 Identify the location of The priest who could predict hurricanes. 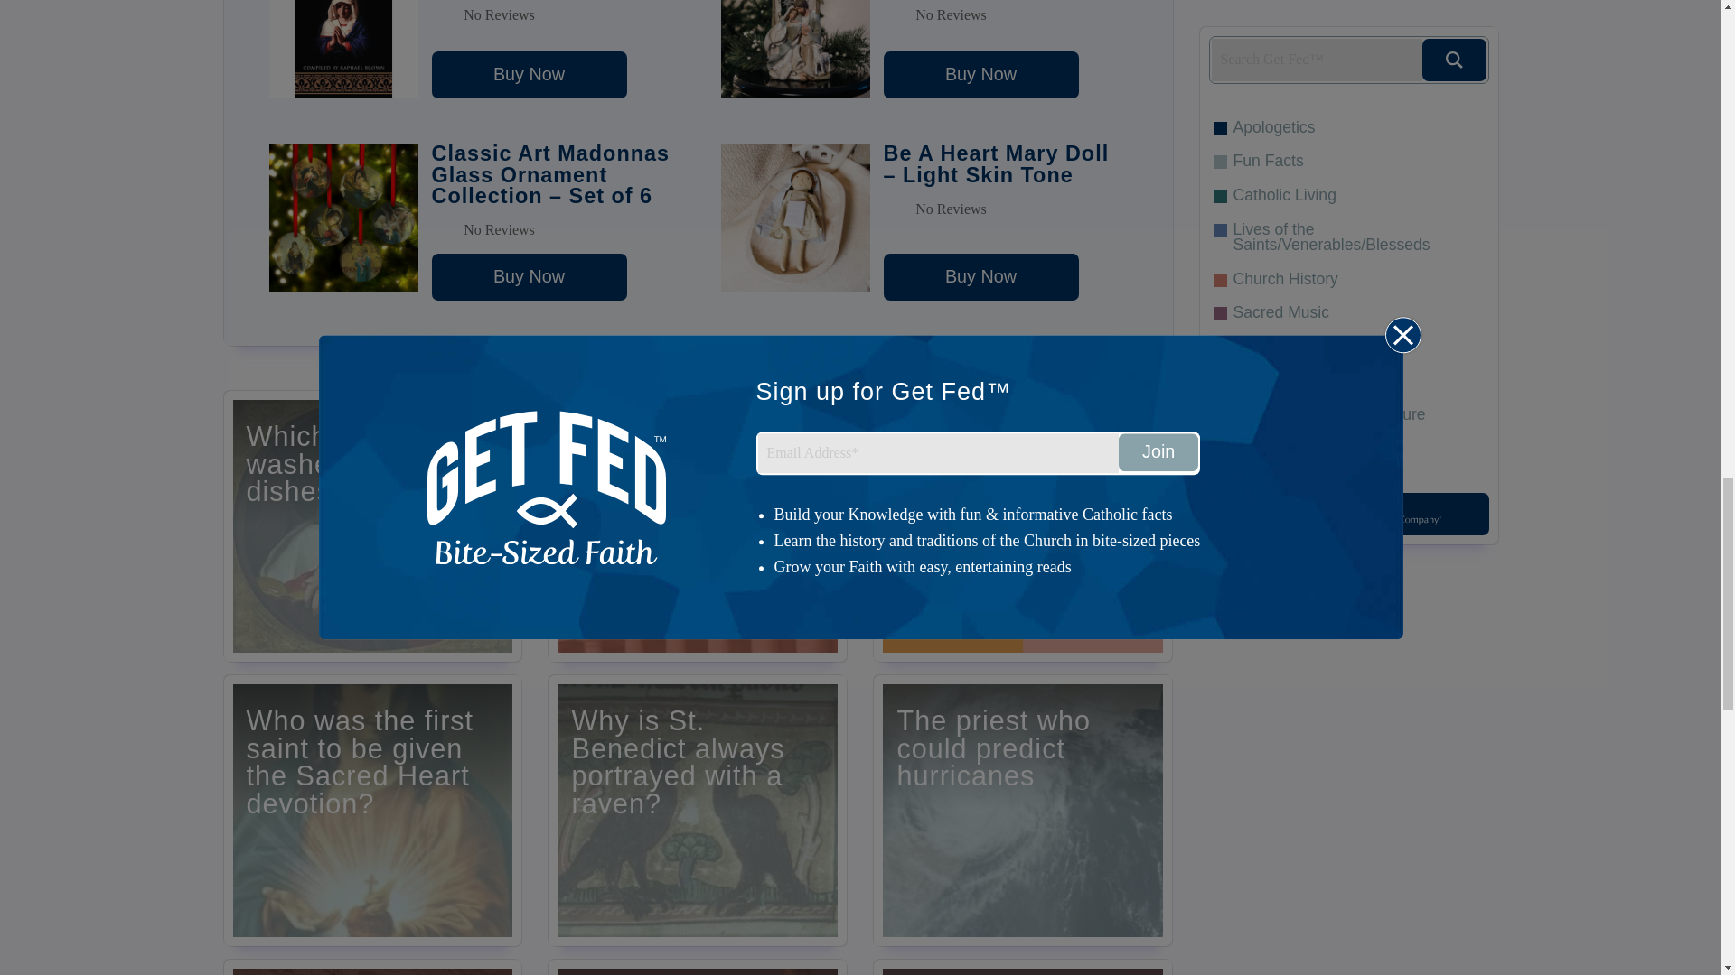
(1023, 811).